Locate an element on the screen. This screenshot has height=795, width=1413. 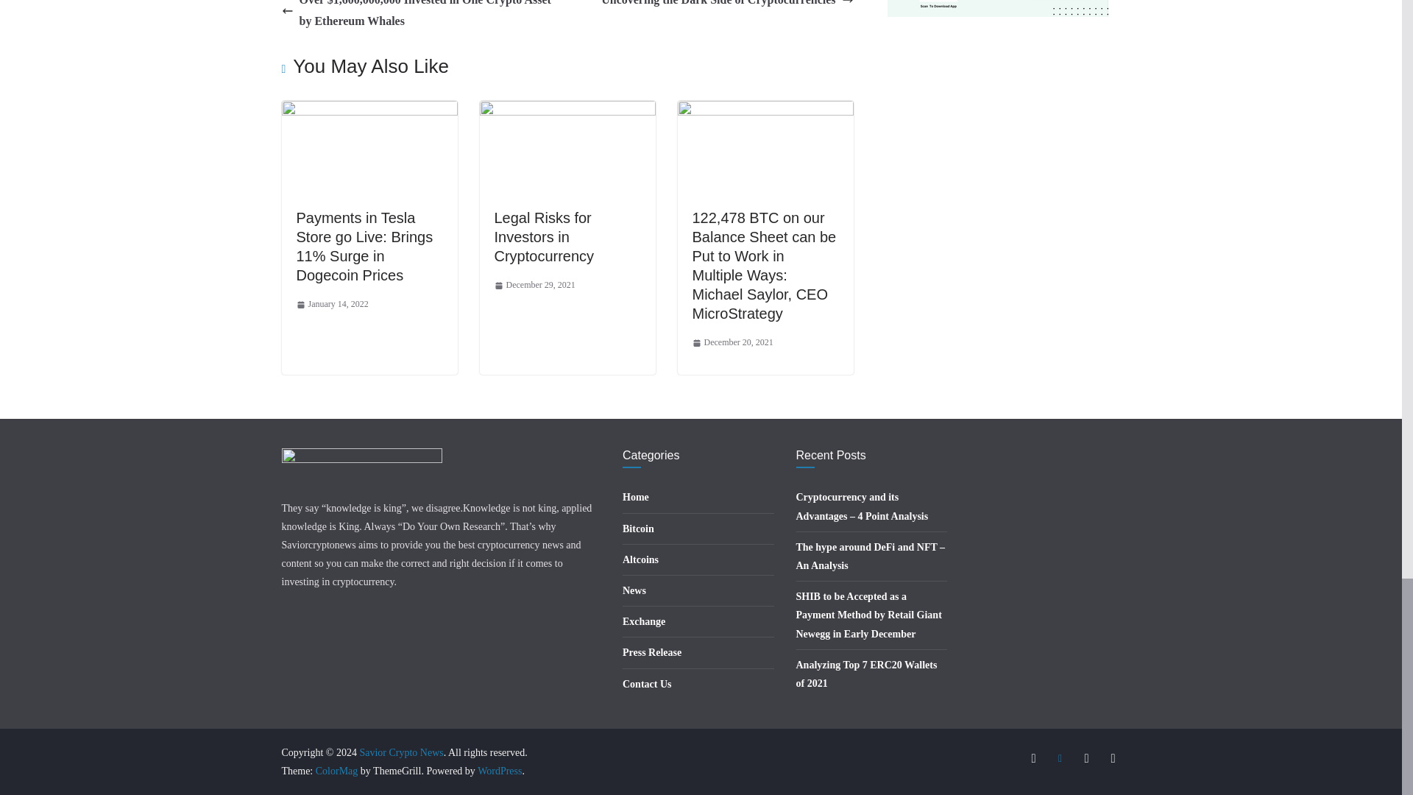
9:57 am is located at coordinates (534, 285).